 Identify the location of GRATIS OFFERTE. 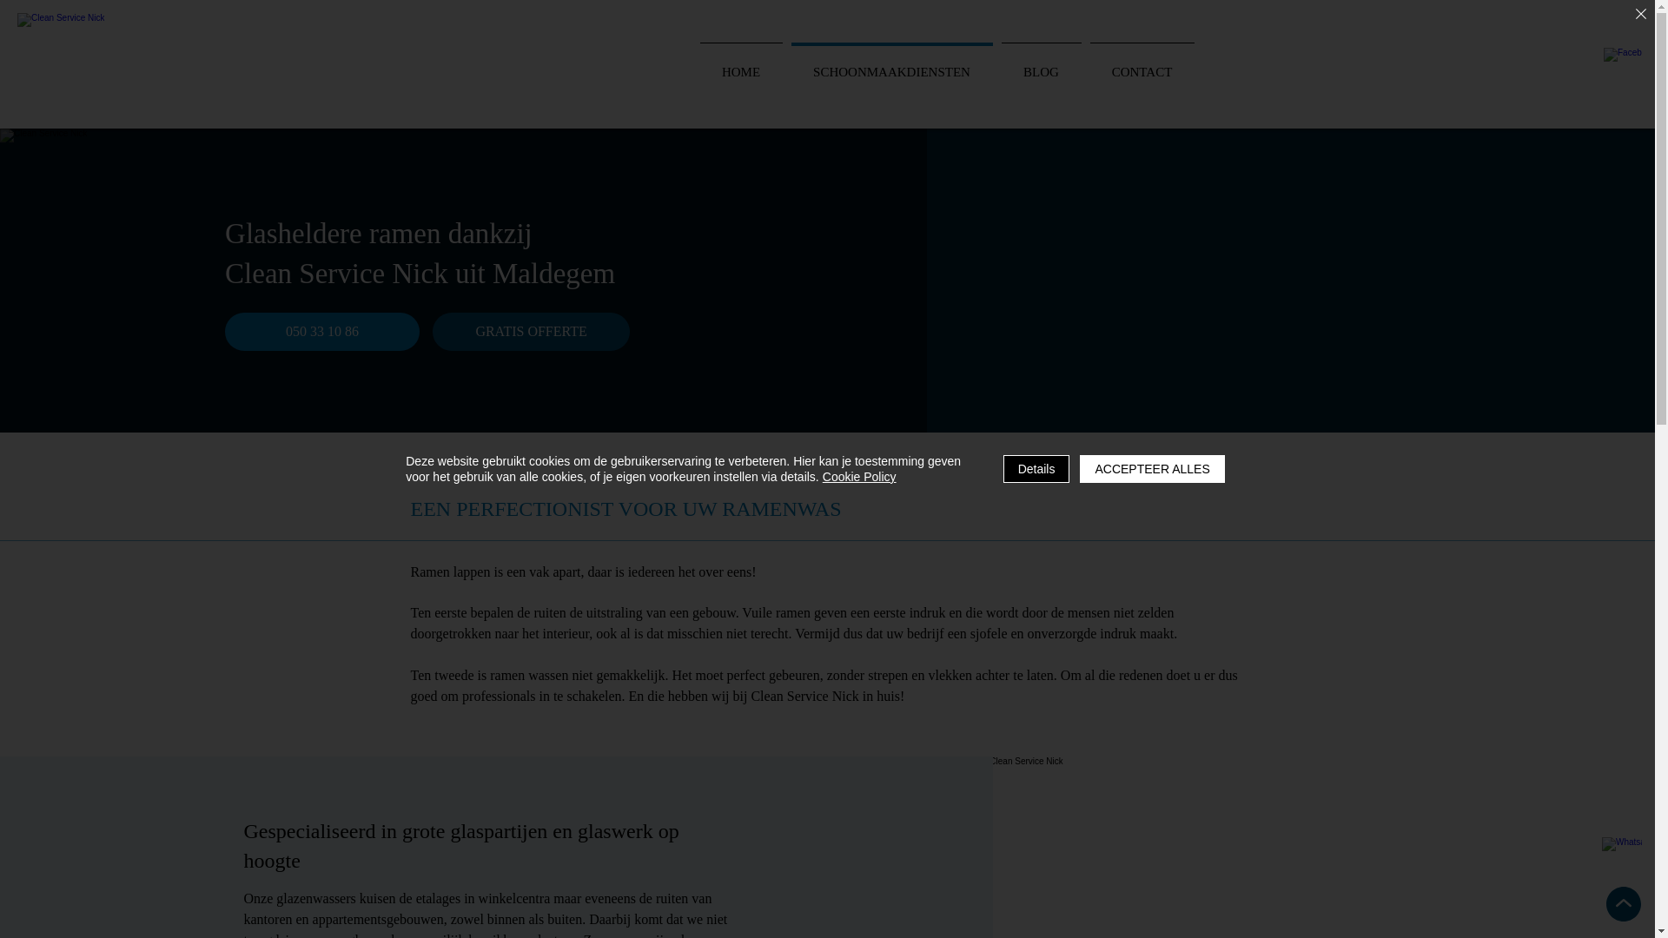
(532, 332).